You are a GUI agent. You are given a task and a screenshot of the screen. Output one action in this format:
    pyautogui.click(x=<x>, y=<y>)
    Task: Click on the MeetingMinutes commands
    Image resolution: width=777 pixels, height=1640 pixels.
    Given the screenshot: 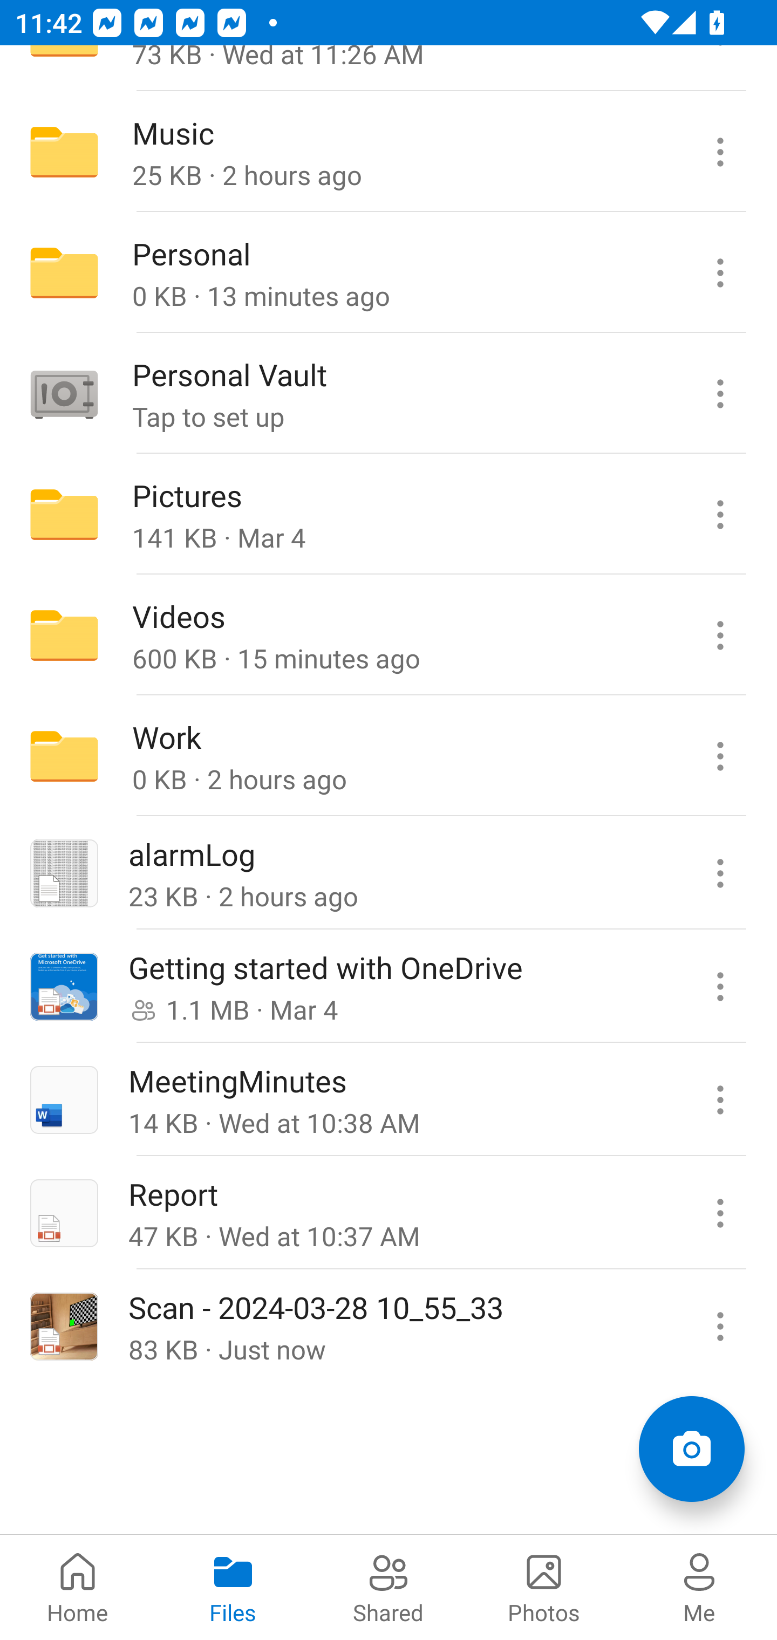 What is the action you would take?
    pyautogui.click(x=720, y=1099)
    